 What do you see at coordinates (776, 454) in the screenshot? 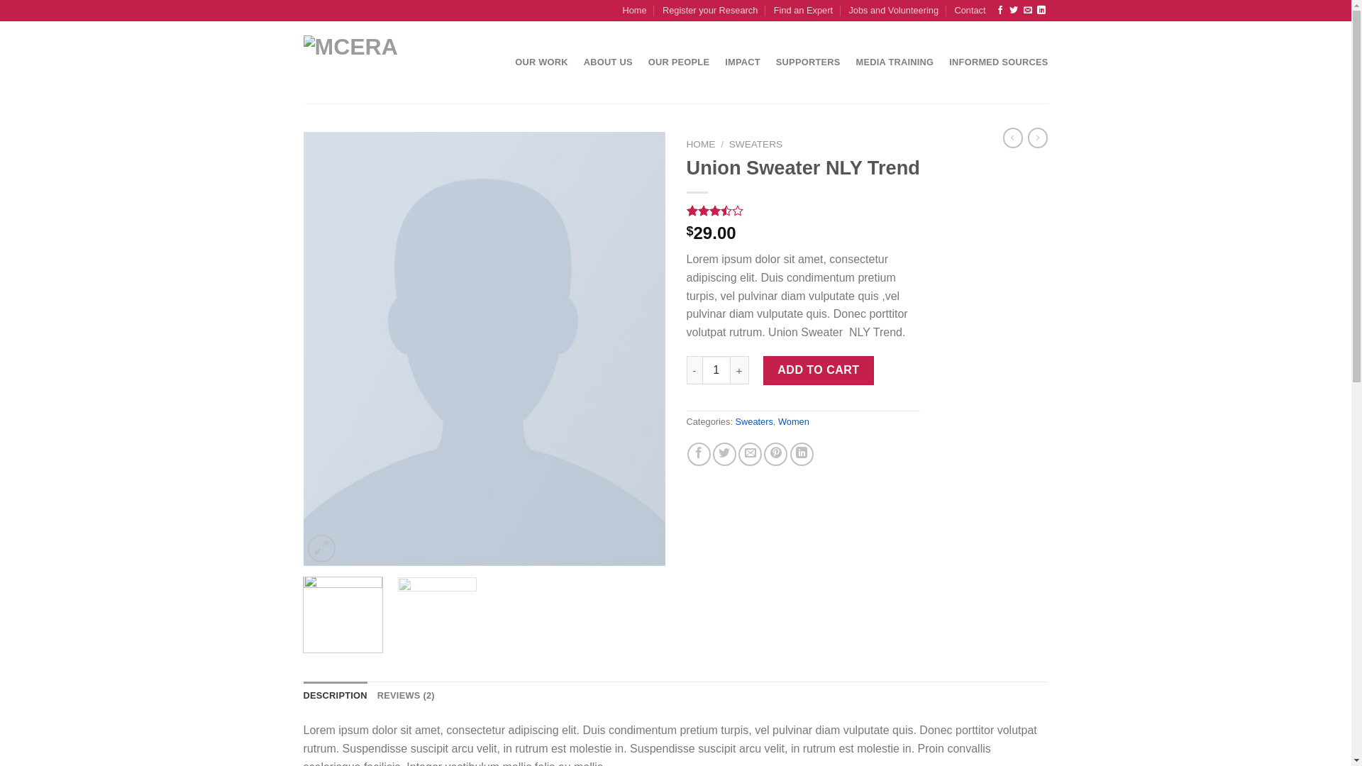
I see `Pin on Pinterest` at bounding box center [776, 454].